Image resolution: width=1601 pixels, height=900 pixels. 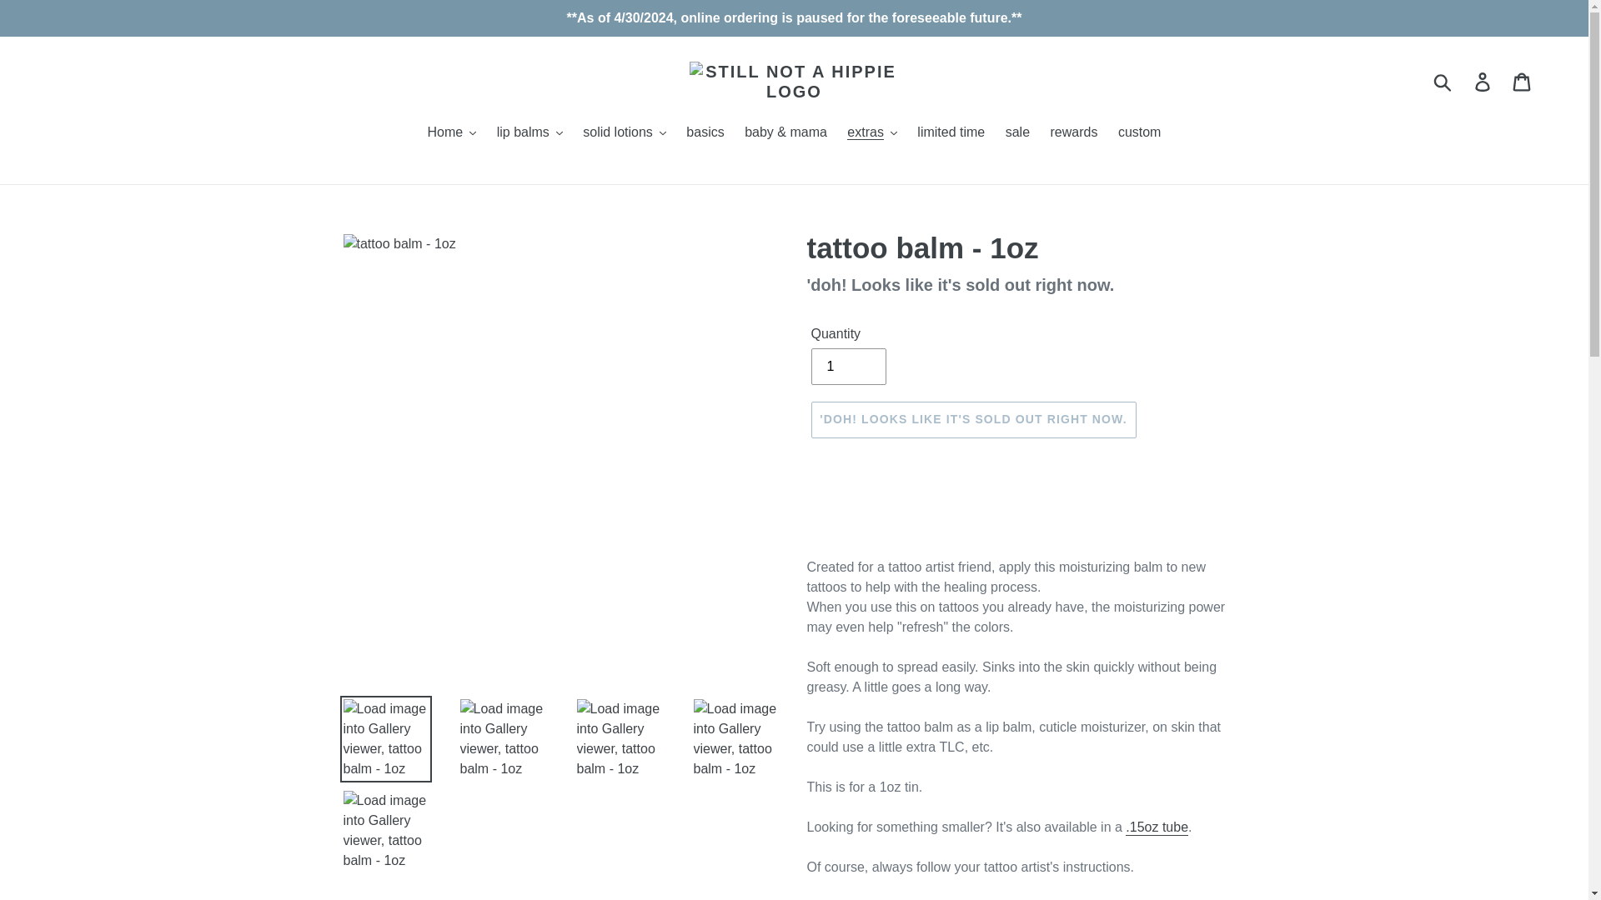 What do you see at coordinates (1483, 81) in the screenshot?
I see `Log in` at bounding box center [1483, 81].